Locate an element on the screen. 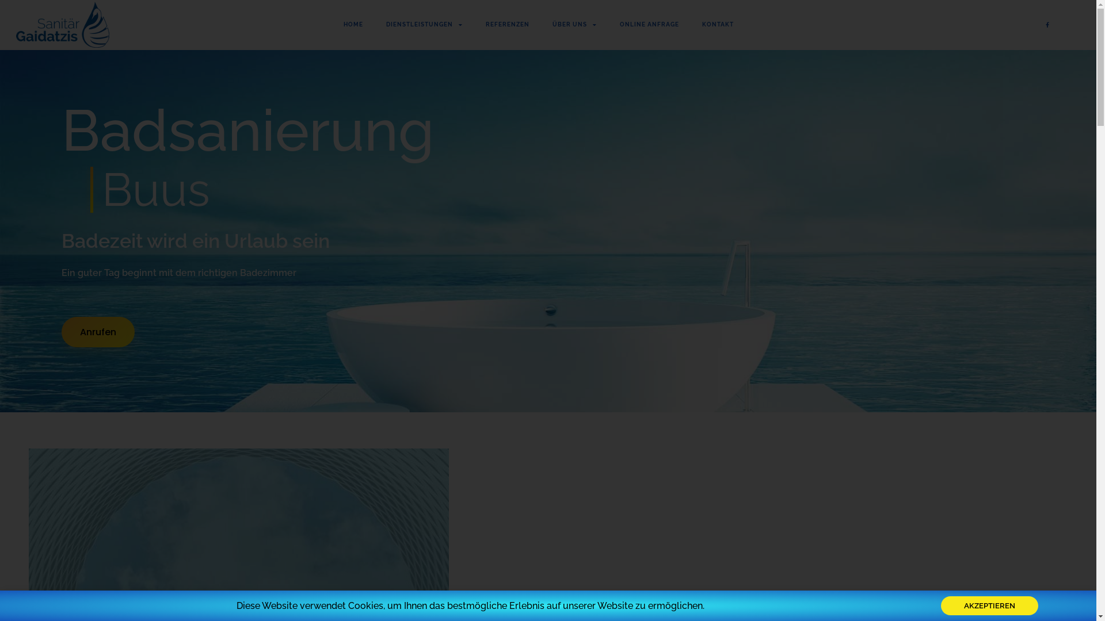 This screenshot has height=621, width=1105. HOME is located at coordinates (353, 25).